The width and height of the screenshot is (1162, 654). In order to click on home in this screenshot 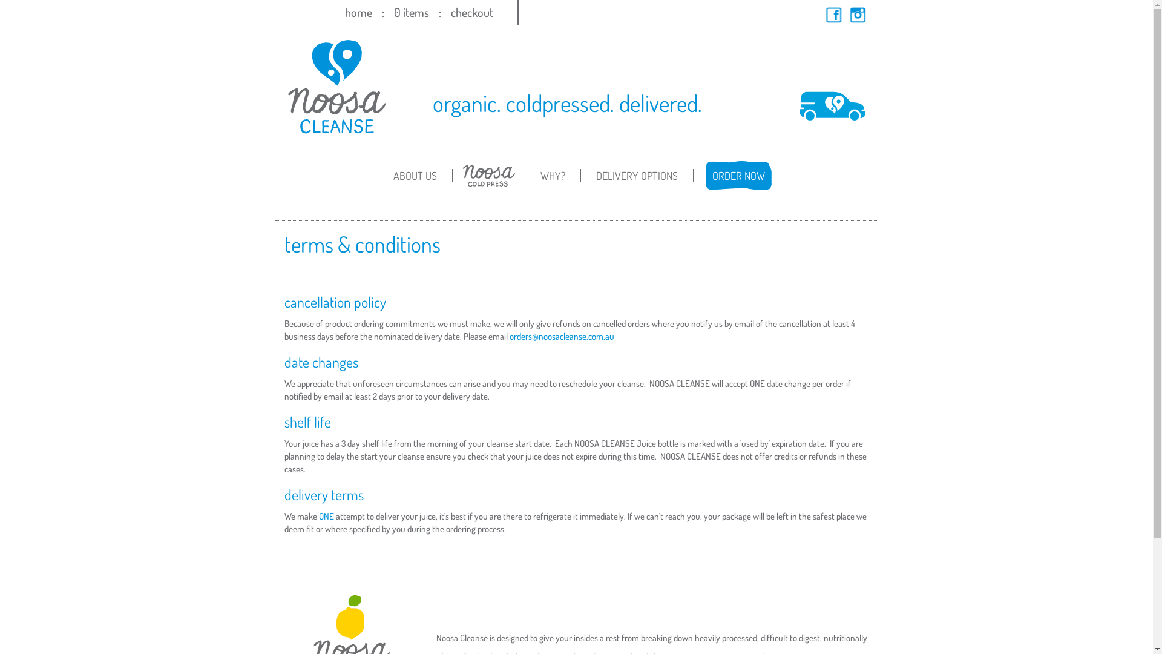, I will do `click(358, 12)`.